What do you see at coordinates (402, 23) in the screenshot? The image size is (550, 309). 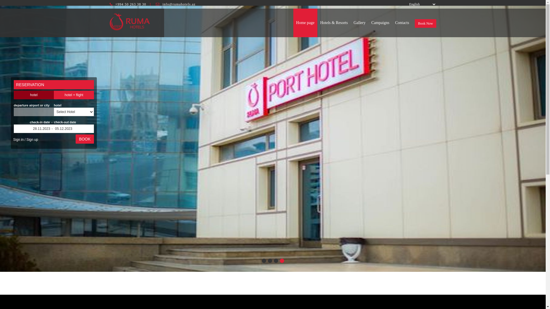 I see `Contacts` at bounding box center [402, 23].